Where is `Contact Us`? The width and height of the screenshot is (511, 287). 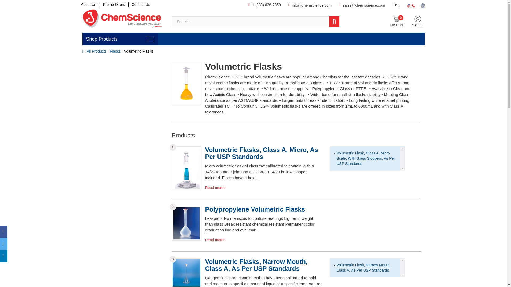
Contact Us is located at coordinates (141, 4).